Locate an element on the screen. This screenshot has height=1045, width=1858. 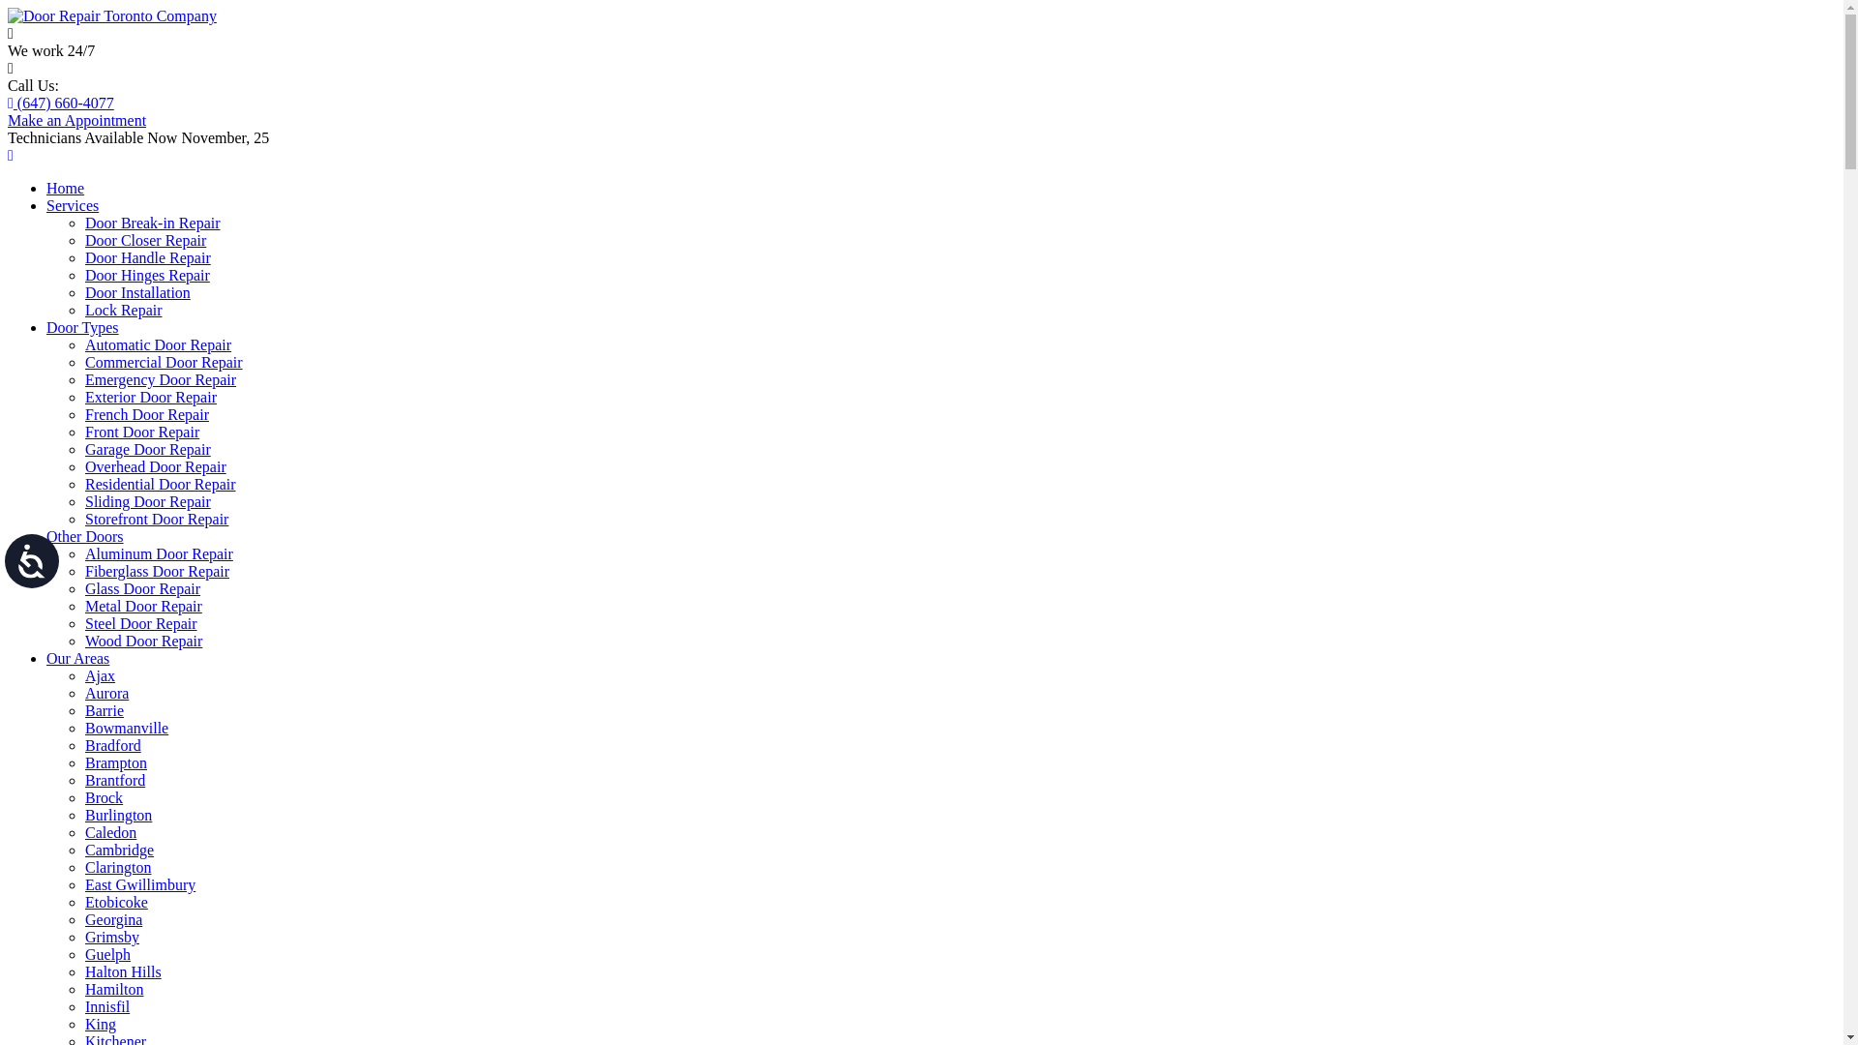
Aurora is located at coordinates (106, 693).